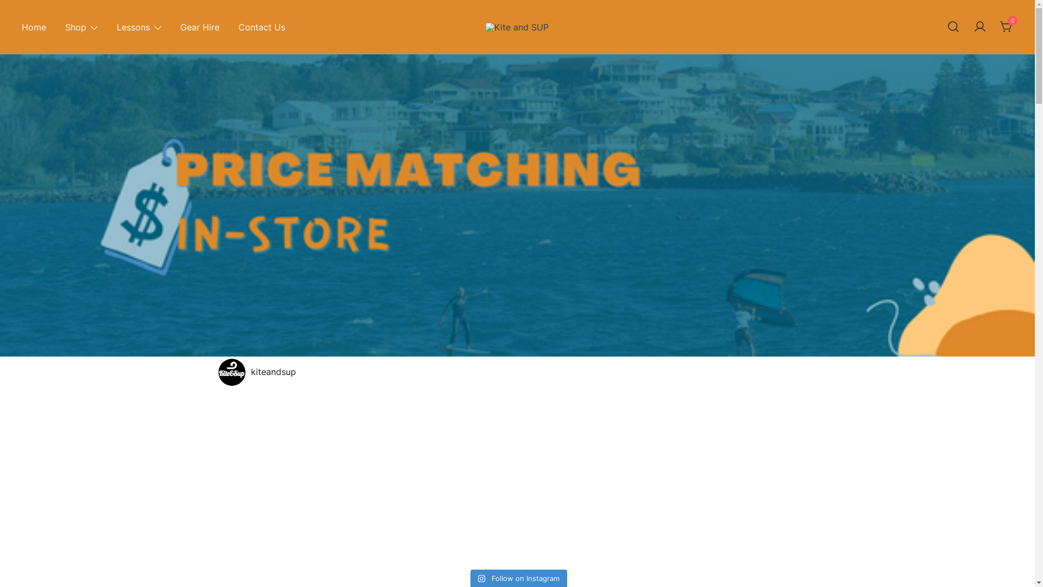 This screenshot has height=587, width=1043. I want to click on K&S Email Header (1), so click(517, 205).